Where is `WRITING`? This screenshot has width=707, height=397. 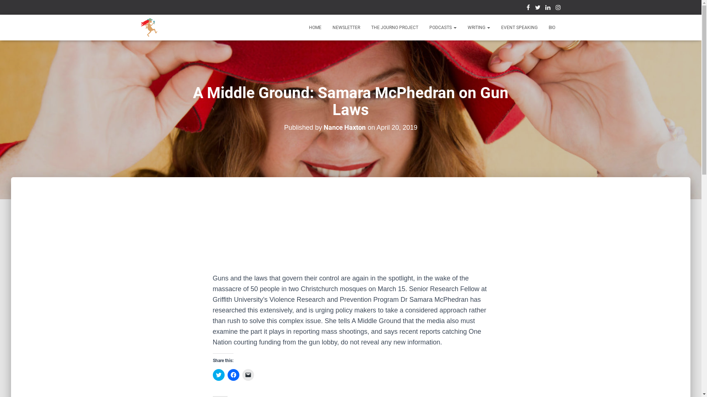 WRITING is located at coordinates (479, 28).